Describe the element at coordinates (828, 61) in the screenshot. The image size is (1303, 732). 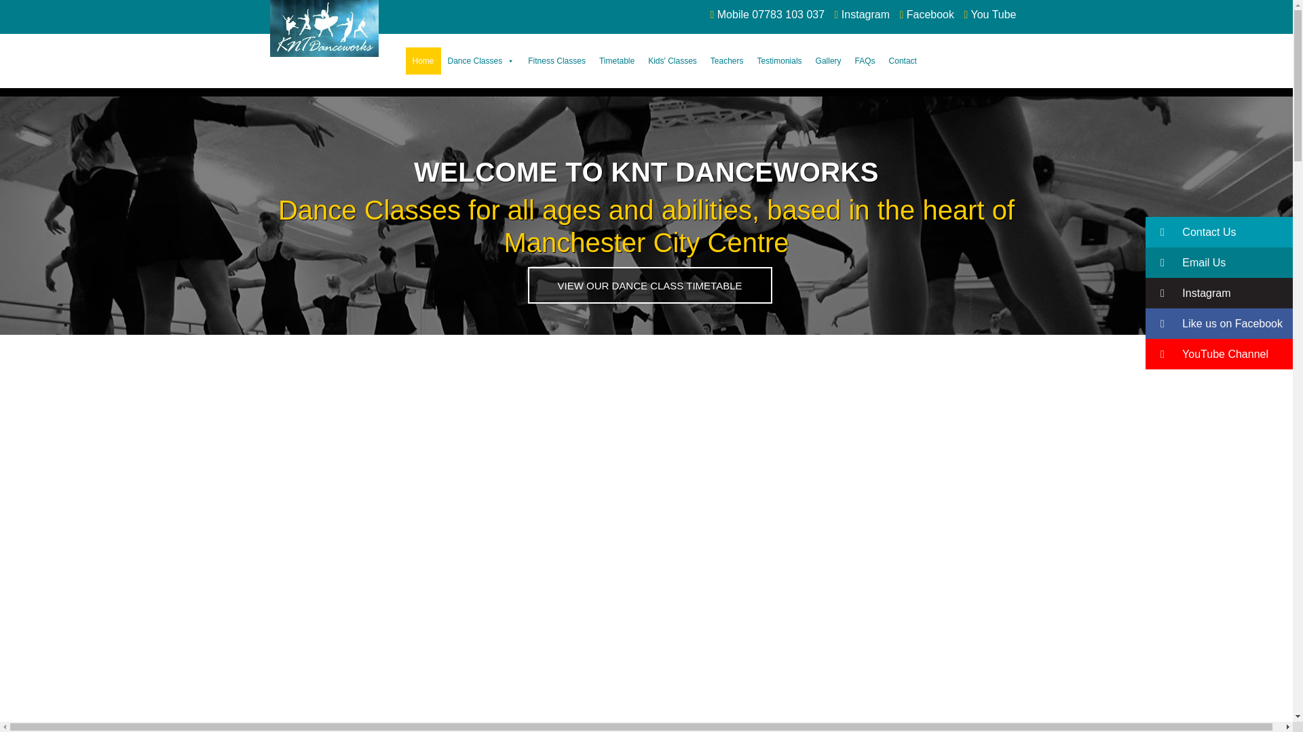
I see `Gallery` at that location.